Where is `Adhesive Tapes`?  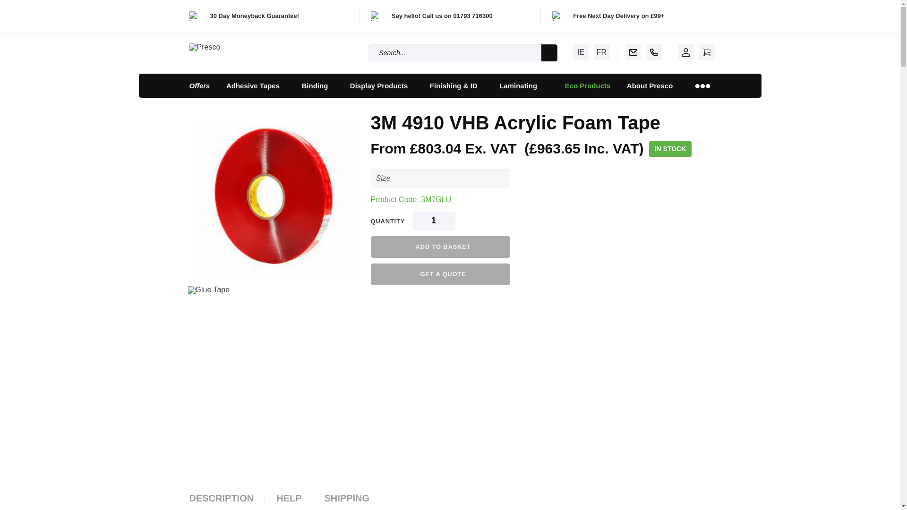
Adhesive Tapes is located at coordinates (256, 85).